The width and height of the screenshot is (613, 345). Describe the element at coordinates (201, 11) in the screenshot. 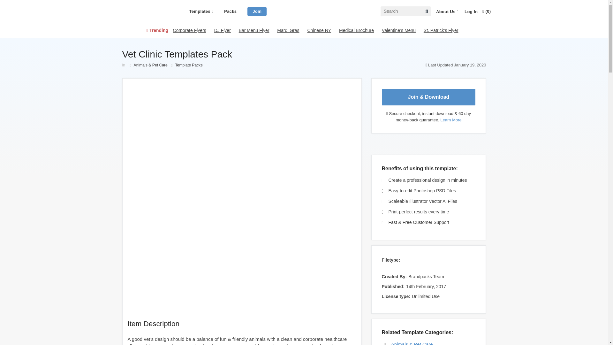

I see `Templates` at that location.